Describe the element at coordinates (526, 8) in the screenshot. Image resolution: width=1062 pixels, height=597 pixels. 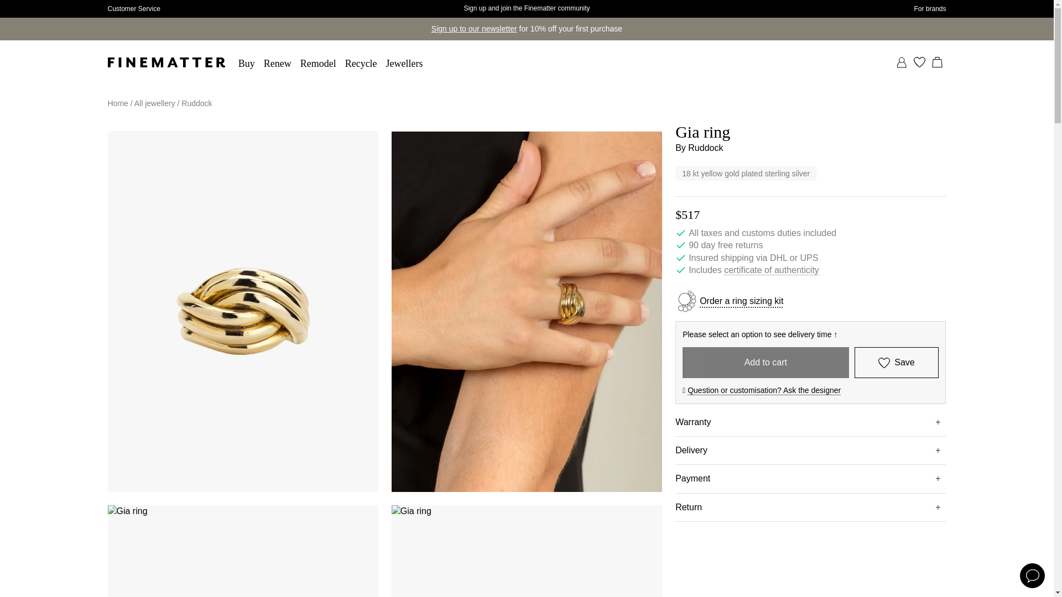
I see `Sign up and join the Finematter community` at that location.